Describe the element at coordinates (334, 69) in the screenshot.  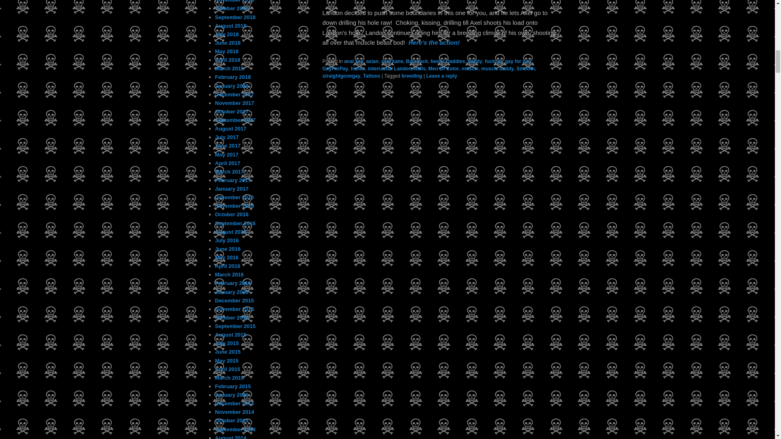
I see `GayForPay` at that location.